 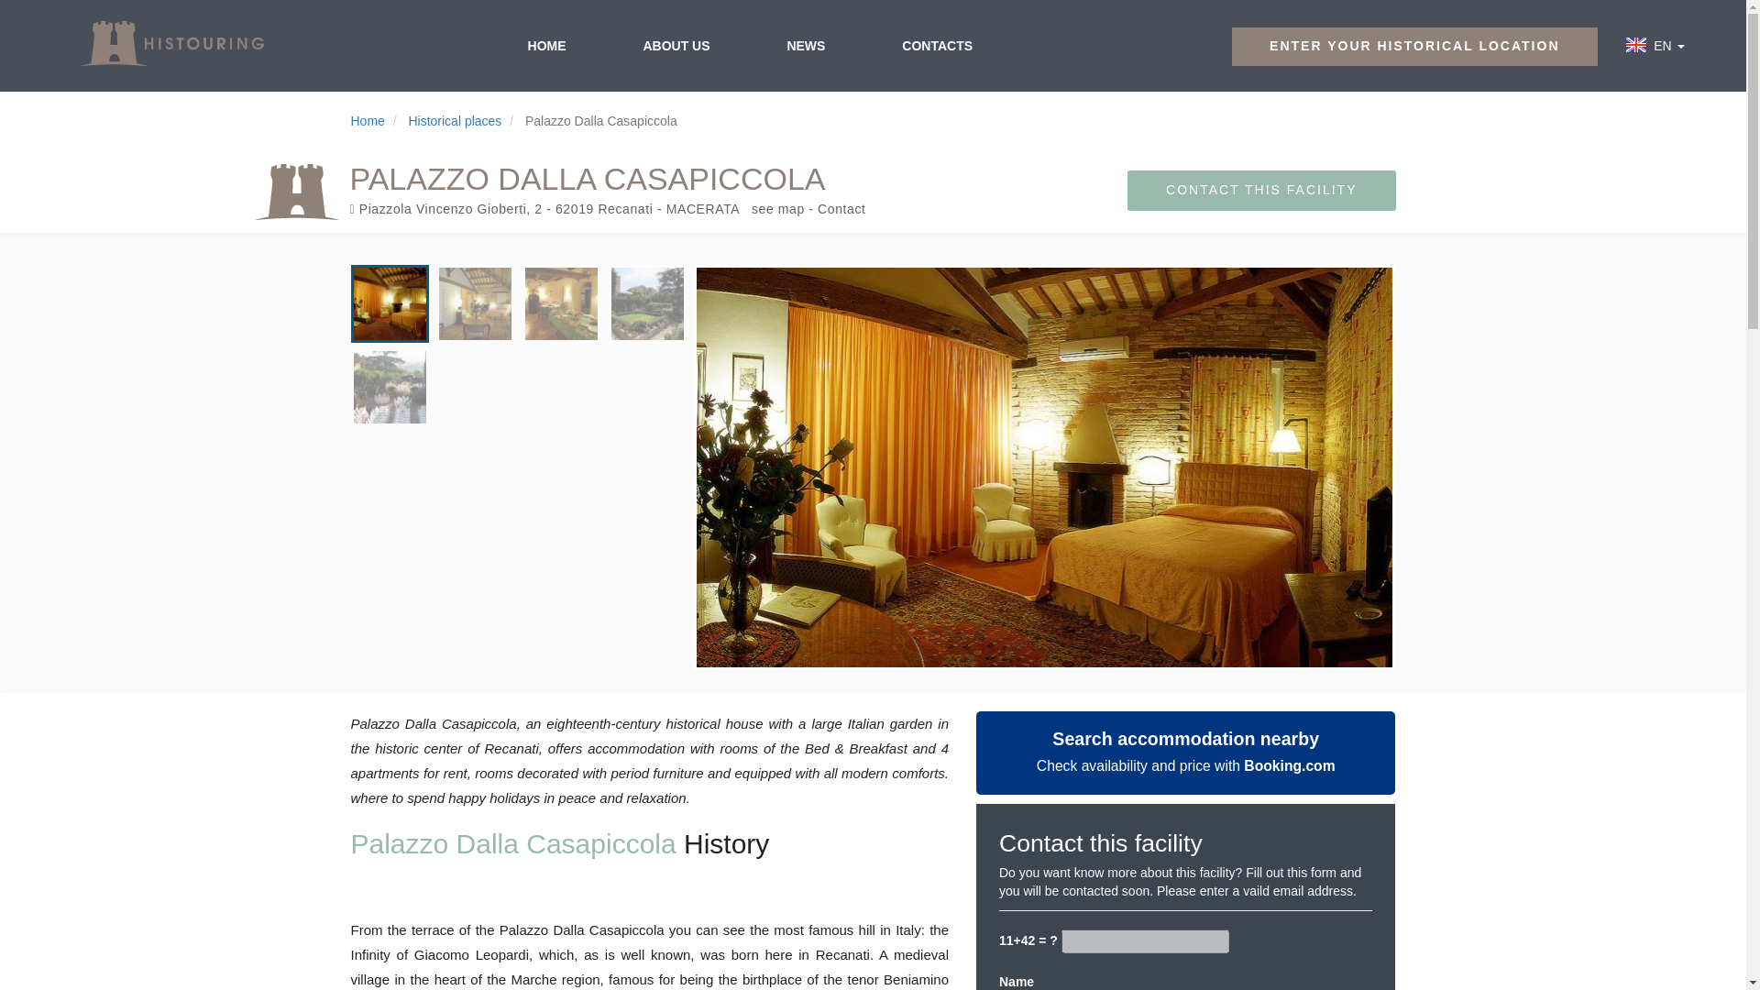 What do you see at coordinates (676, 45) in the screenshot?
I see `ABOUT US` at bounding box center [676, 45].